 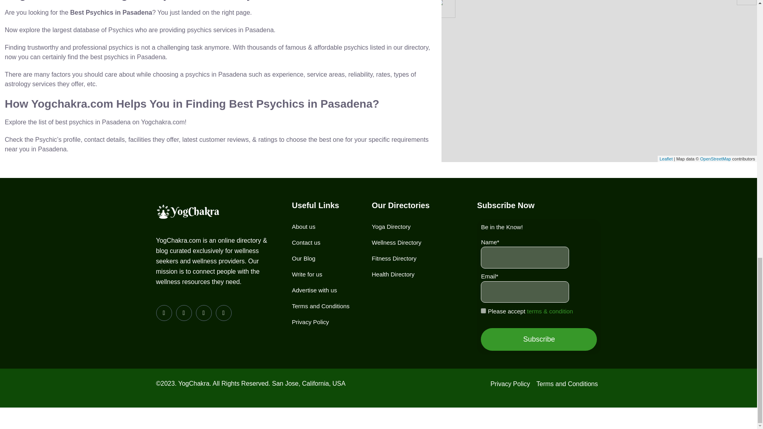 I want to click on Subscribe, so click(x=538, y=339).